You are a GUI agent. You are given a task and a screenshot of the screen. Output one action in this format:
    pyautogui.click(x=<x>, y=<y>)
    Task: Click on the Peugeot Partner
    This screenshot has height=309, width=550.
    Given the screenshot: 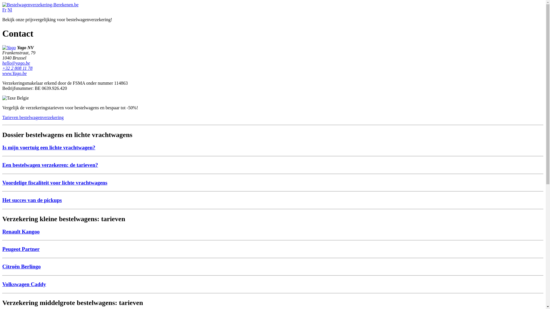 What is the action you would take?
    pyautogui.click(x=21, y=249)
    